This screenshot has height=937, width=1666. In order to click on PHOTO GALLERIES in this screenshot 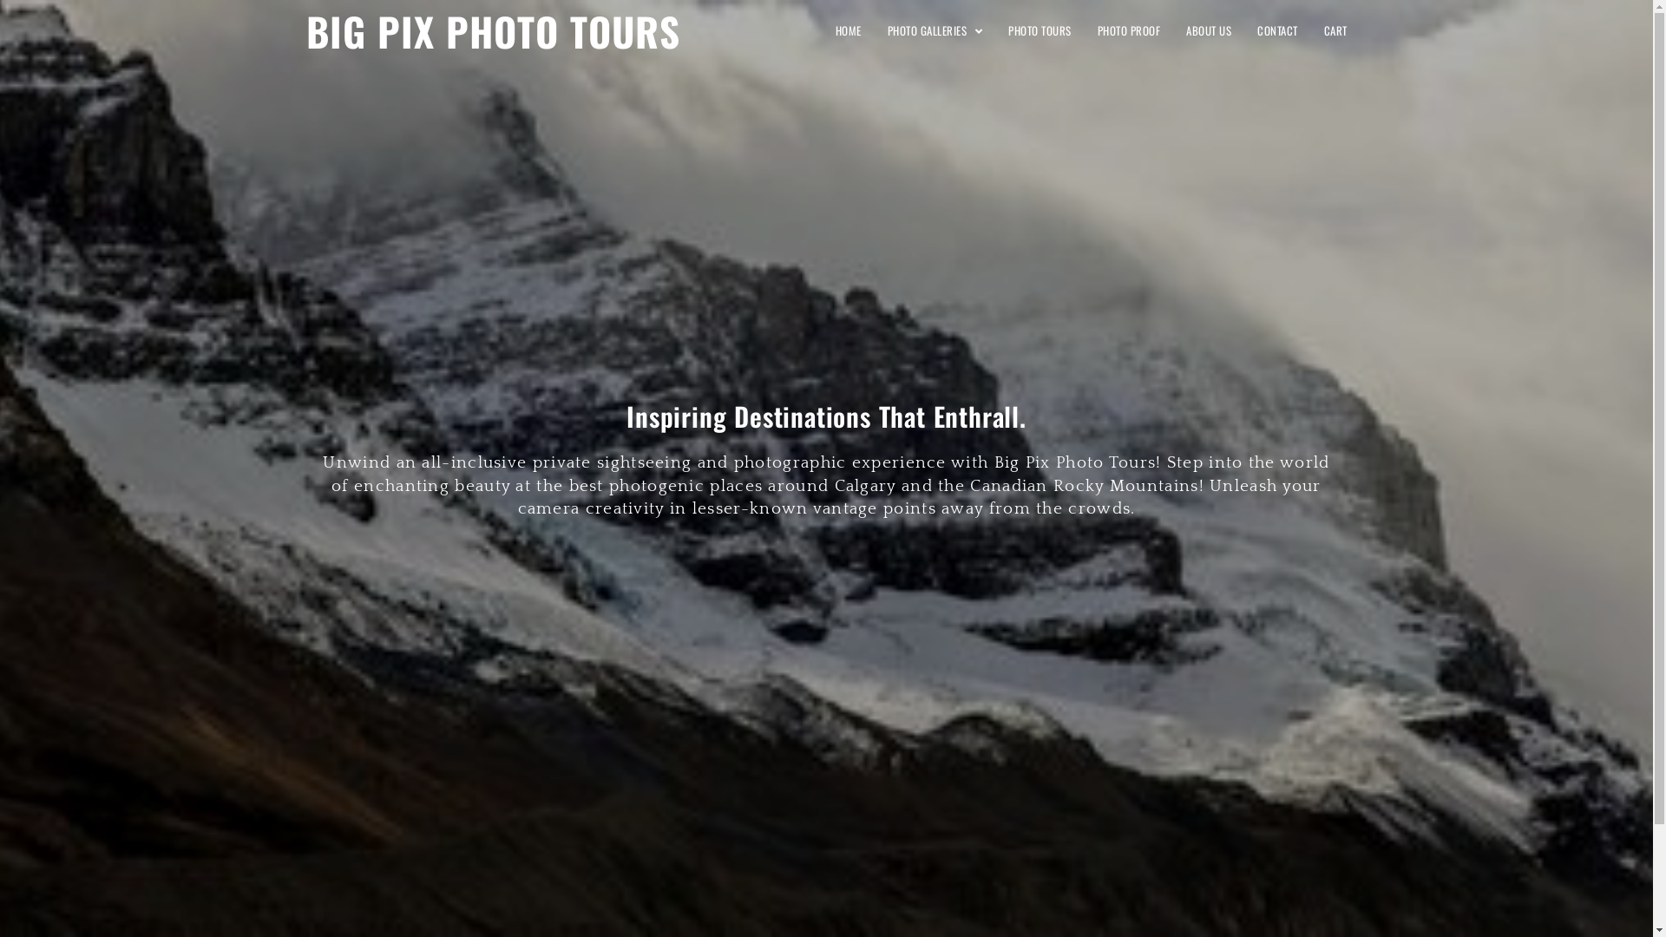, I will do `click(935, 30)`.